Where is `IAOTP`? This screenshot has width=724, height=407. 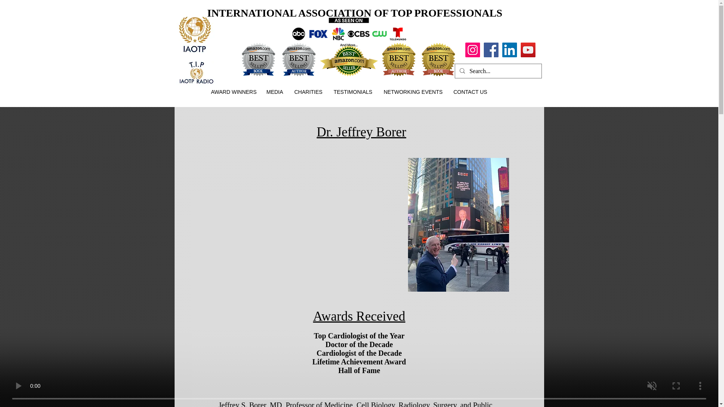
IAOTP is located at coordinates (195, 35).